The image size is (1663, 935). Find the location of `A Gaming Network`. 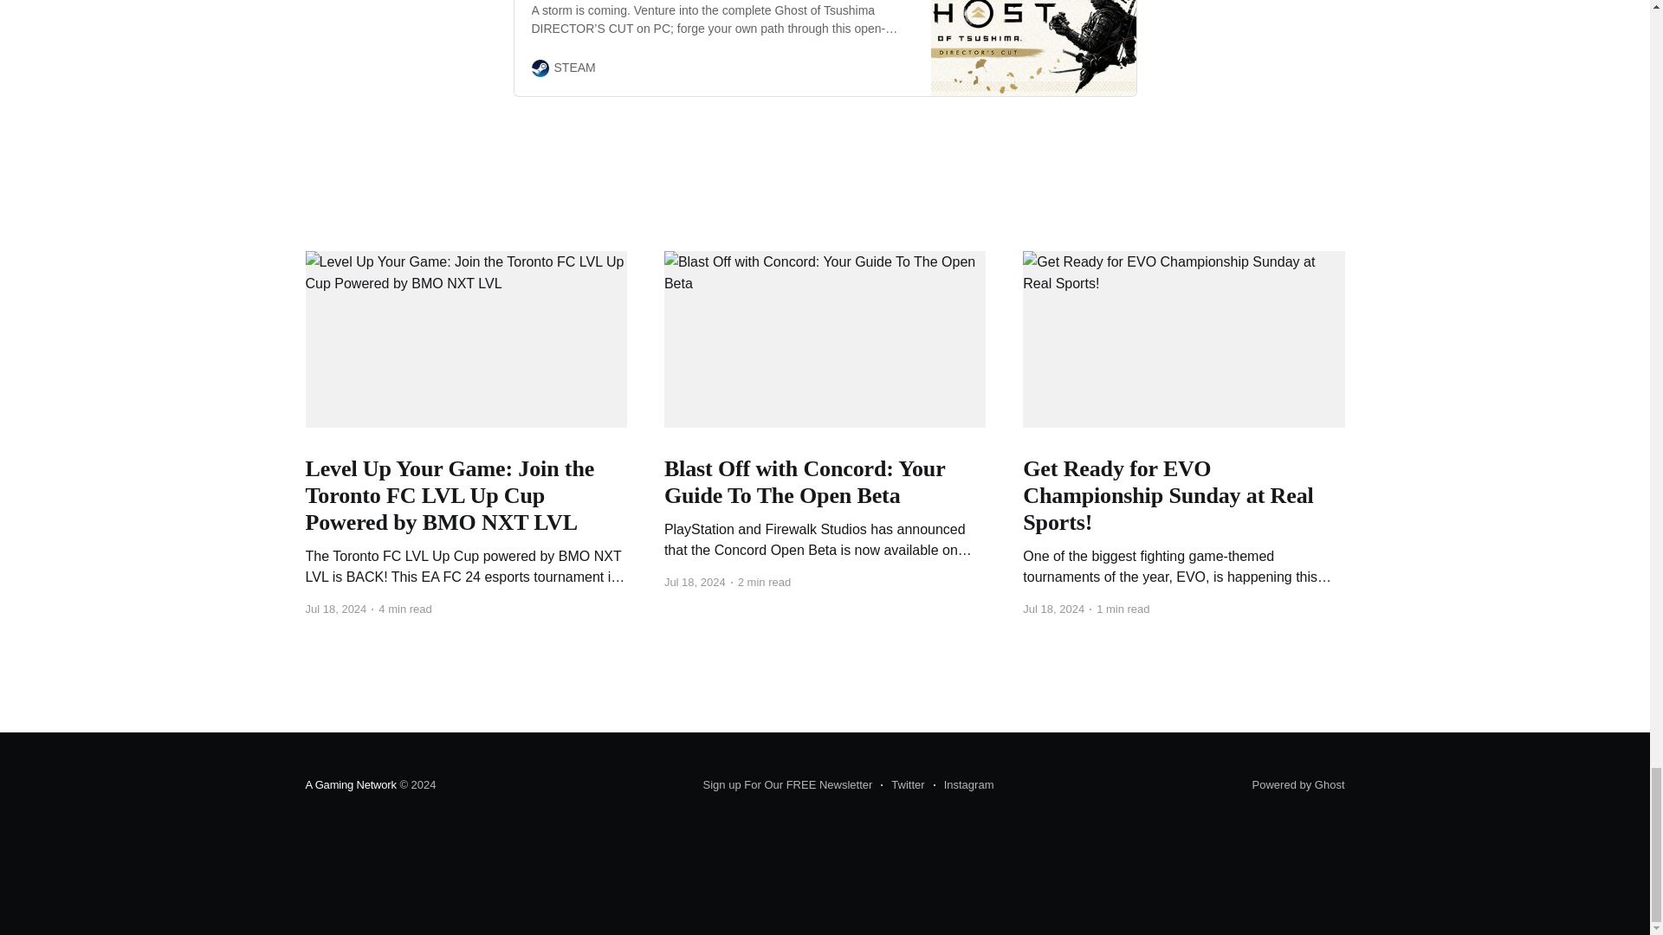

A Gaming Network is located at coordinates (350, 784).